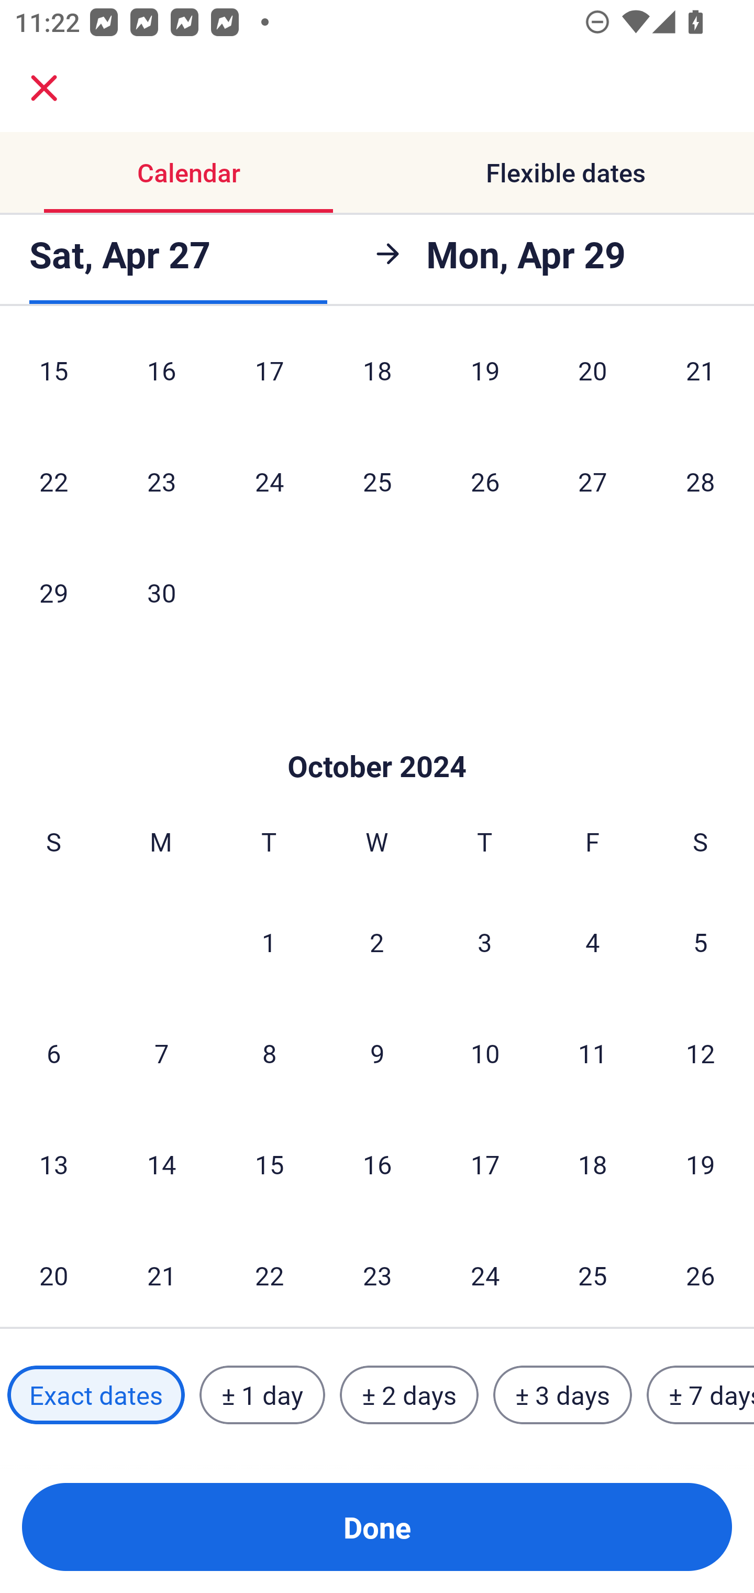  Describe the element at coordinates (701, 481) in the screenshot. I see `28 Saturday, September 28, 2024` at that location.